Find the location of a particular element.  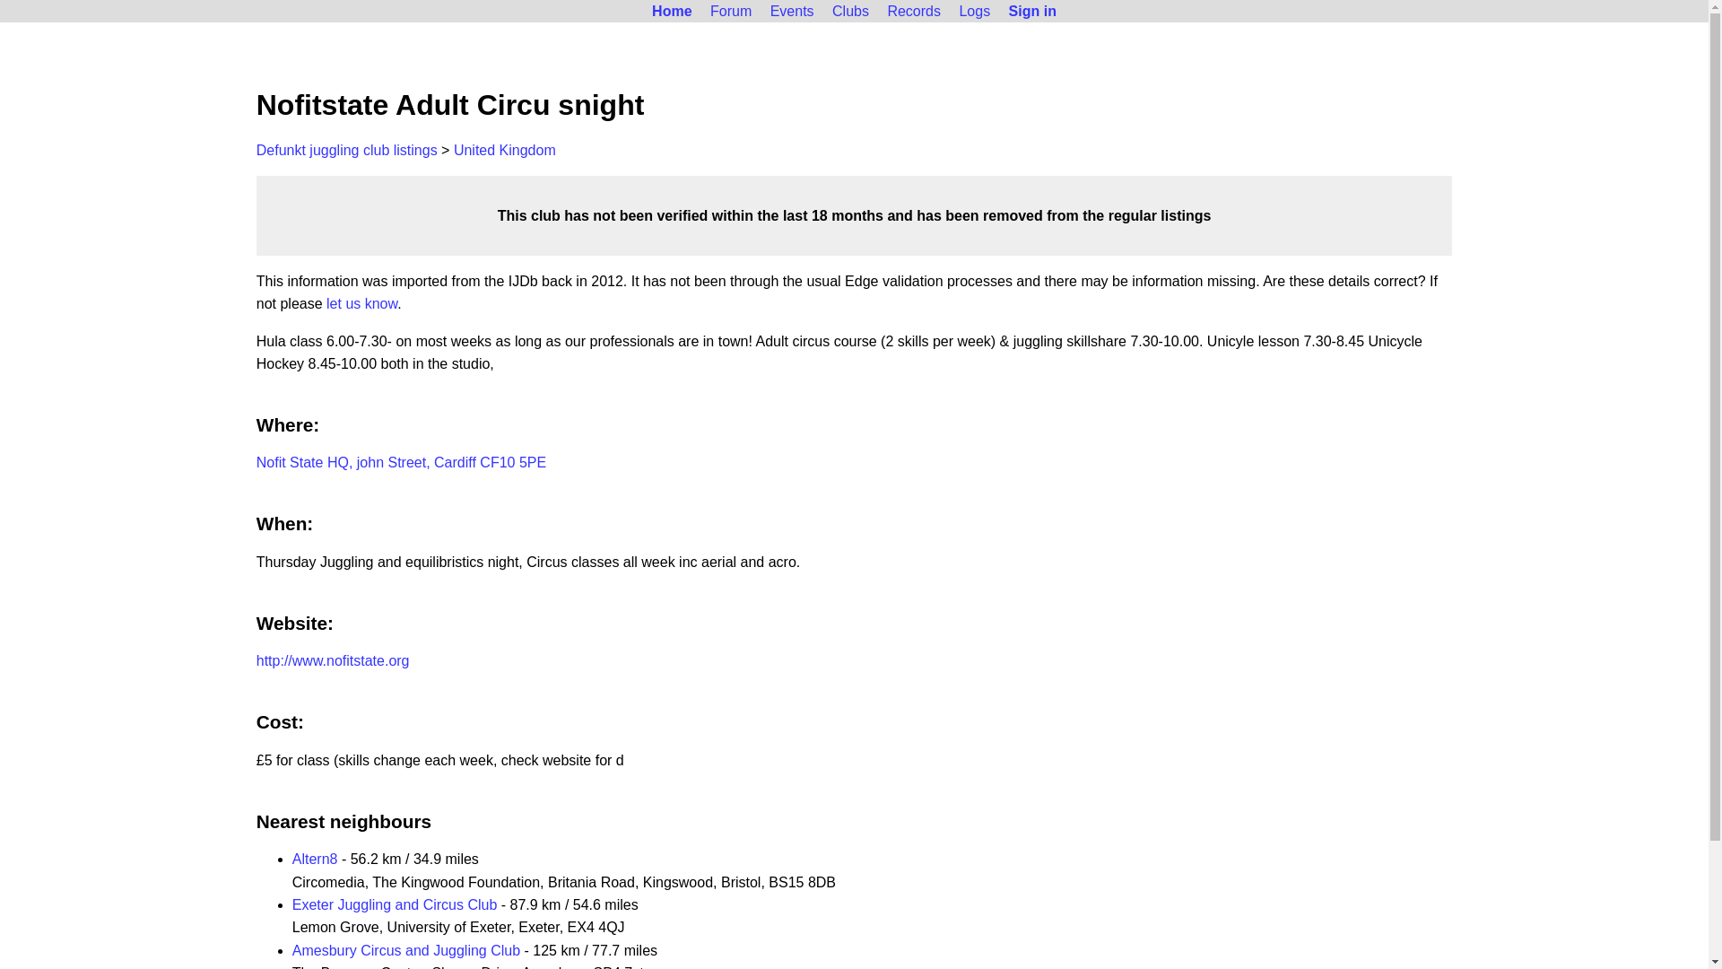

Sign in is located at coordinates (1033, 11).